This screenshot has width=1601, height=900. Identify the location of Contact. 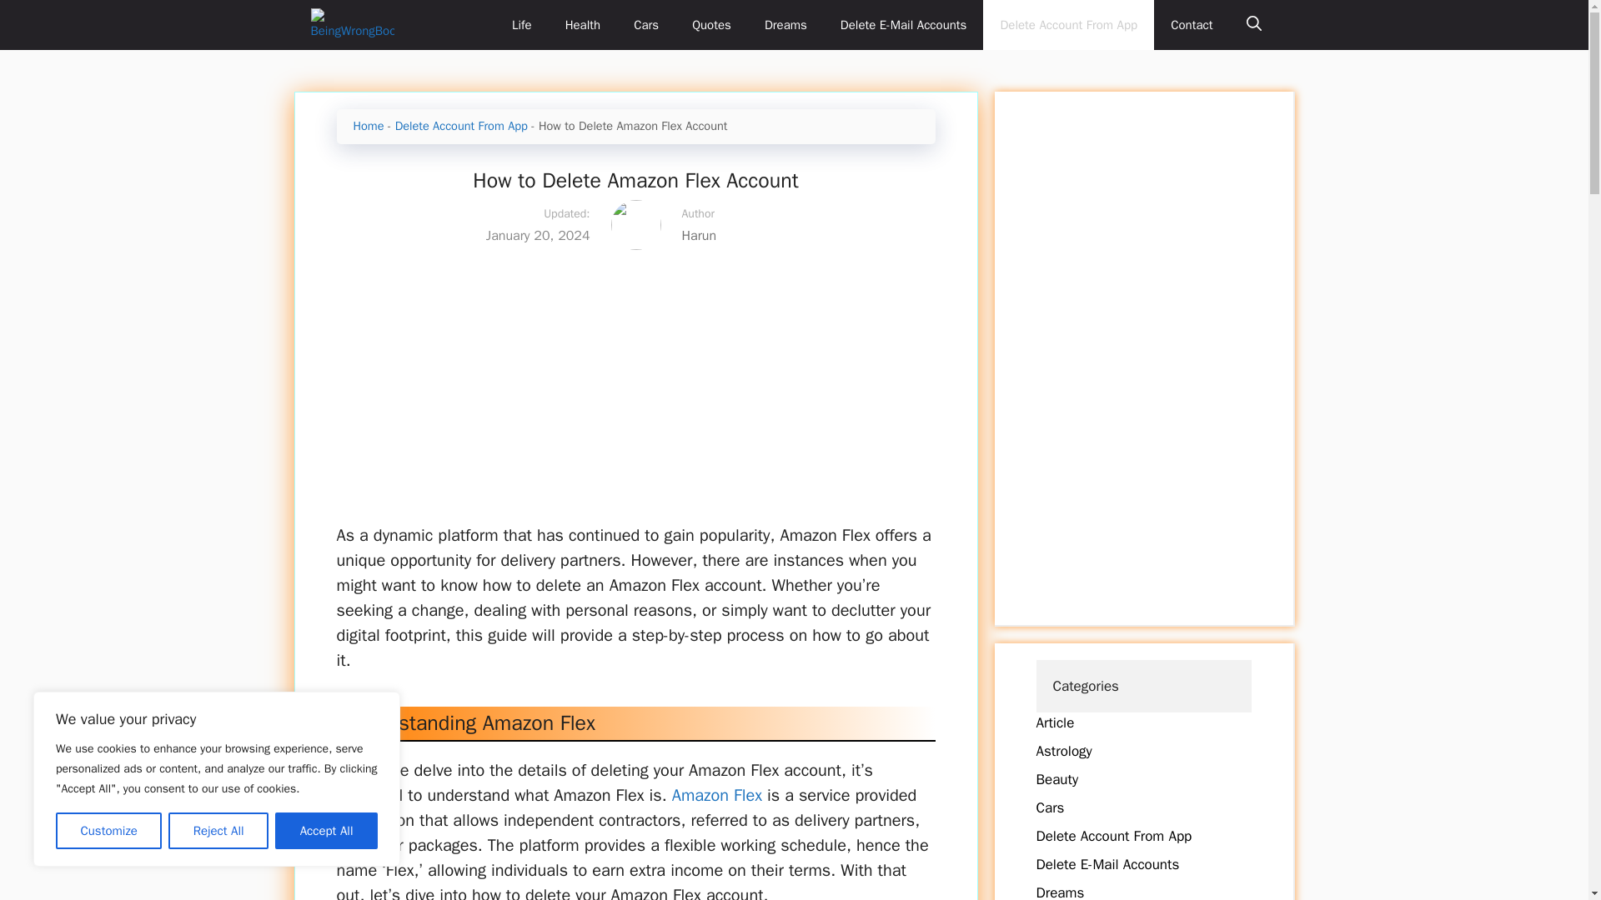
(1192, 25).